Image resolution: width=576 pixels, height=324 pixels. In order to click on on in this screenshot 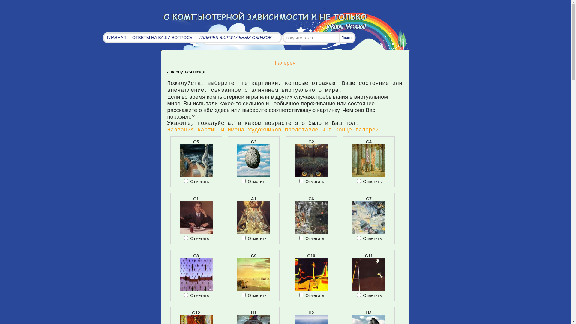, I will do `click(359, 295)`.